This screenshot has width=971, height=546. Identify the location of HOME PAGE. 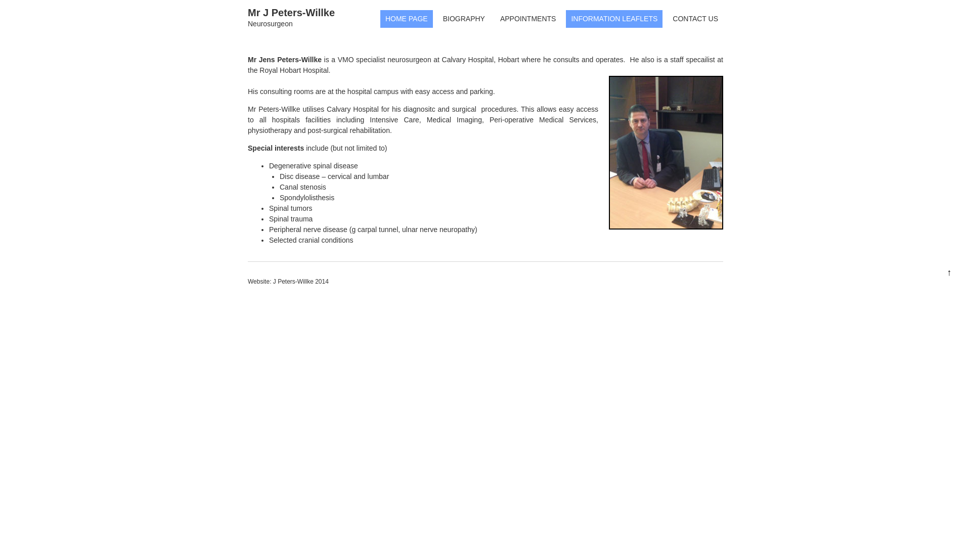
(407, 19).